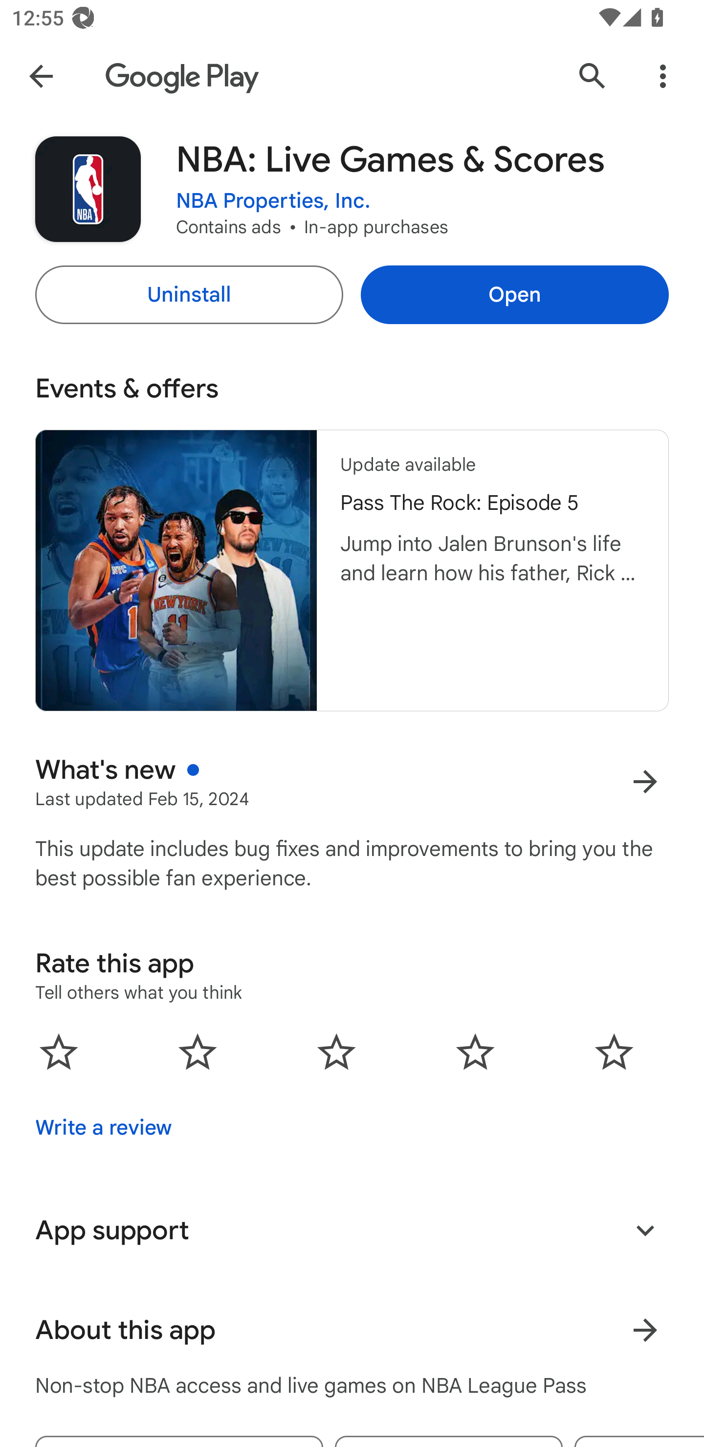 This screenshot has width=704, height=1447. What do you see at coordinates (645, 782) in the screenshot?
I see `More results for What's new` at bounding box center [645, 782].